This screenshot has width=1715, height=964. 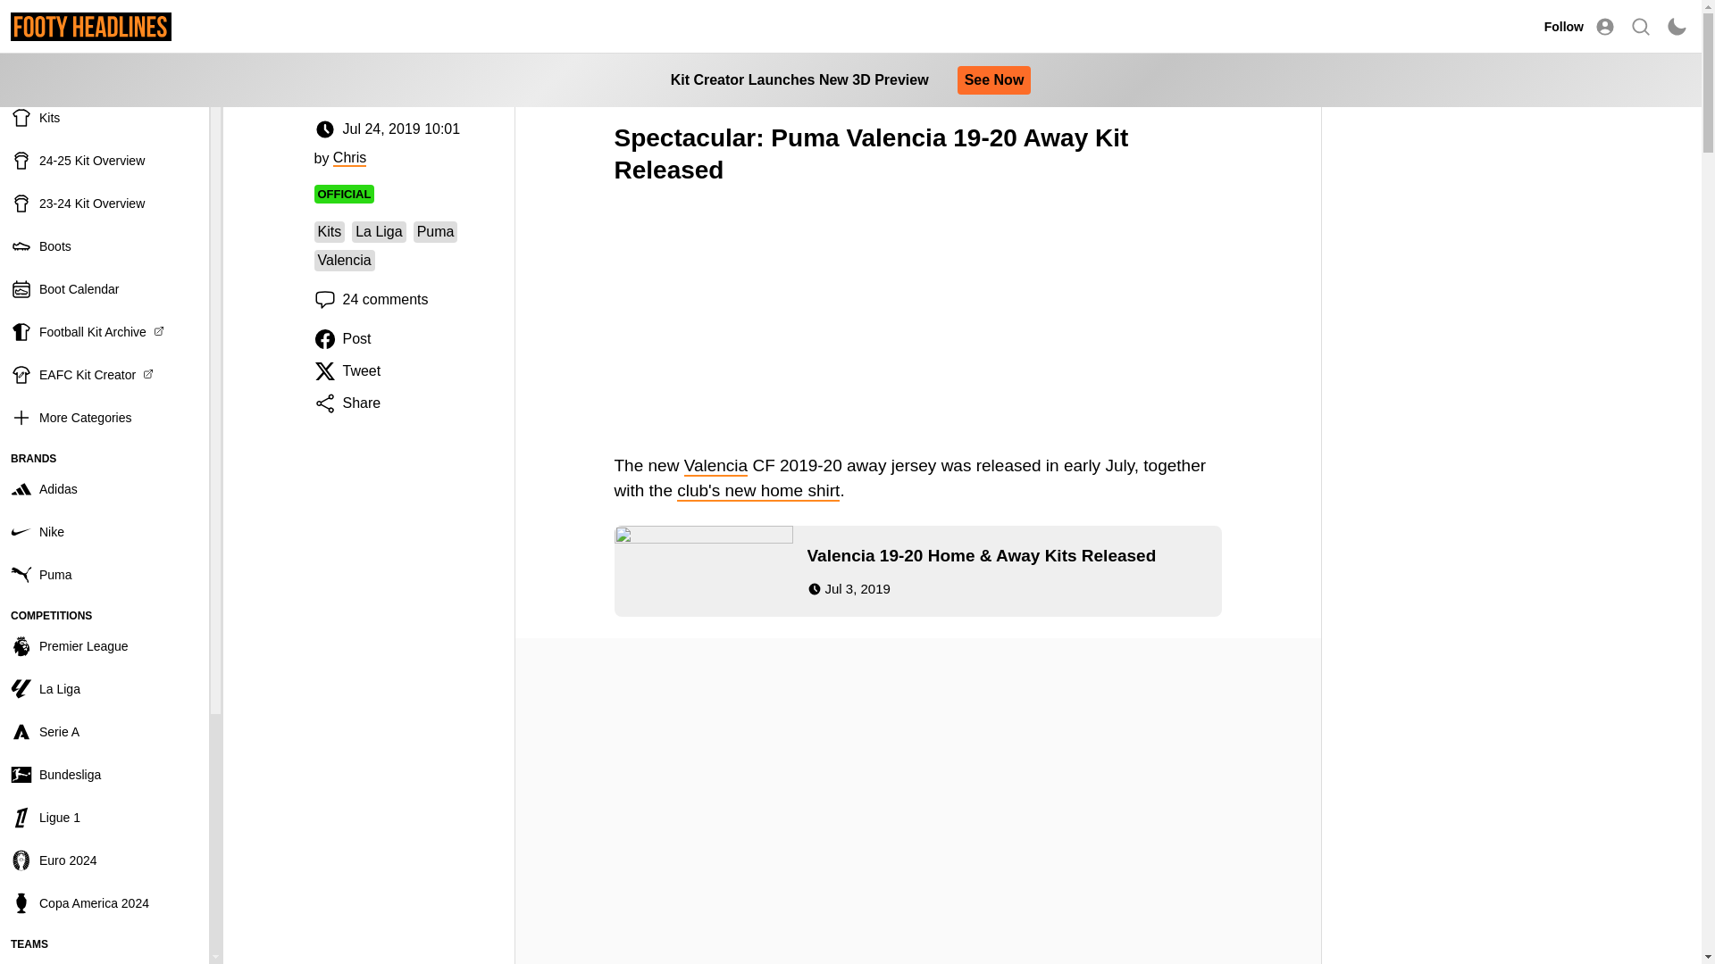 I want to click on Adidas, so click(x=105, y=489).